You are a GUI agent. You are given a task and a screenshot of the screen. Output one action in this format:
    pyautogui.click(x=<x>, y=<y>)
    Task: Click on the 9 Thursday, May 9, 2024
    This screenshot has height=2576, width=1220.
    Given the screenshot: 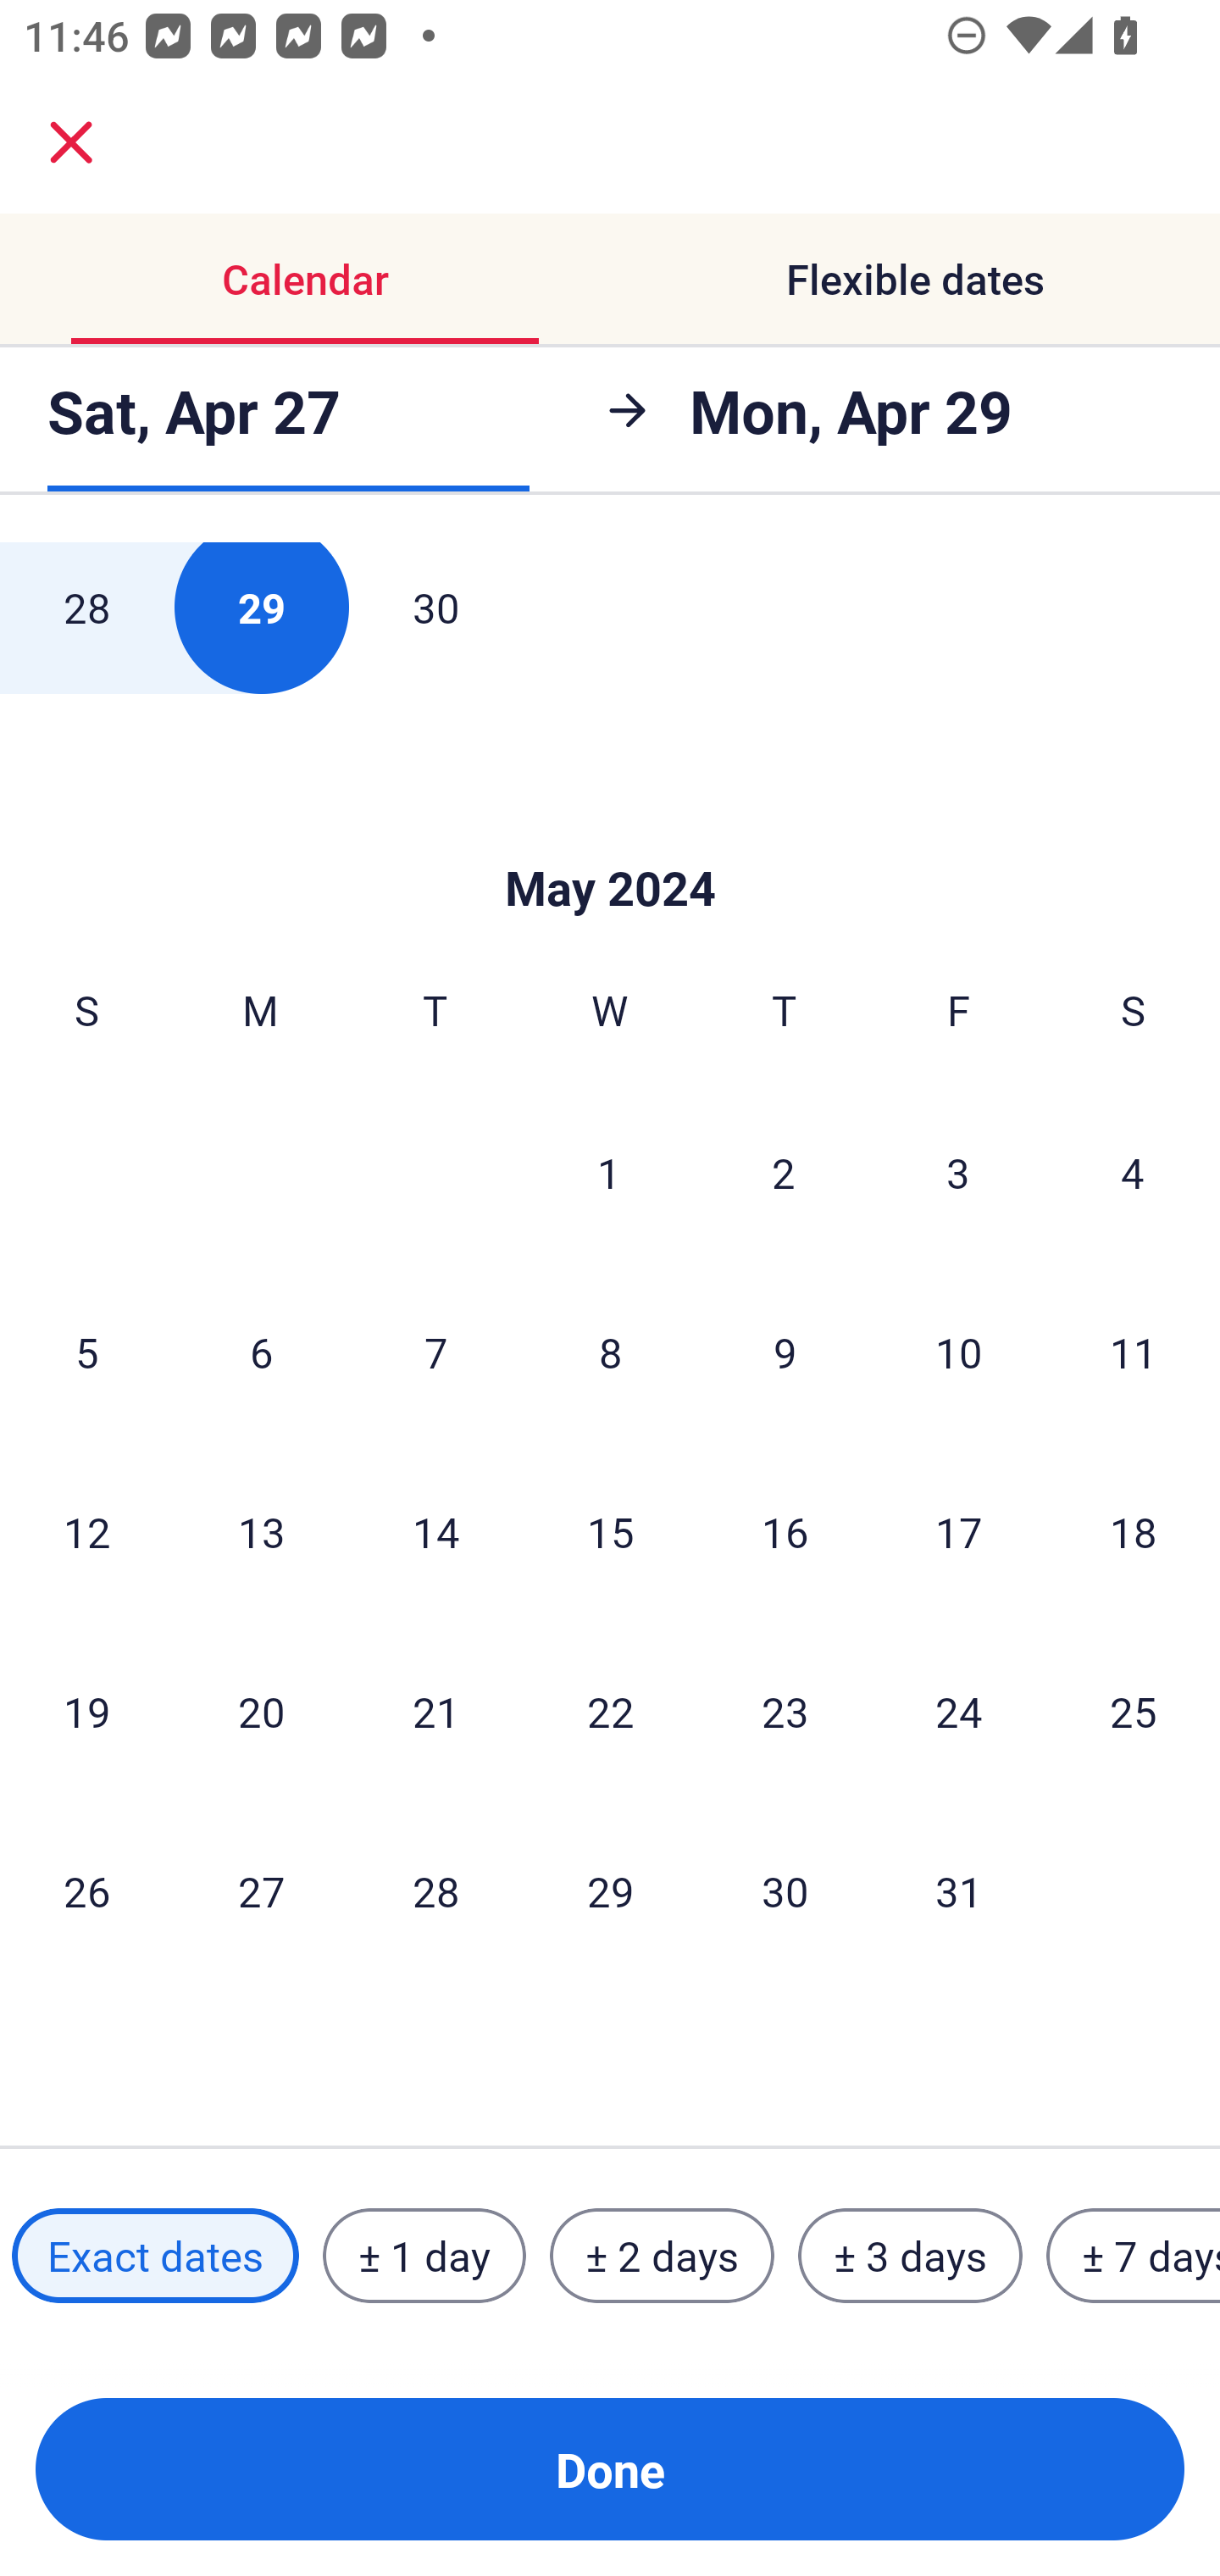 What is the action you would take?
    pyautogui.click(x=785, y=1352)
    